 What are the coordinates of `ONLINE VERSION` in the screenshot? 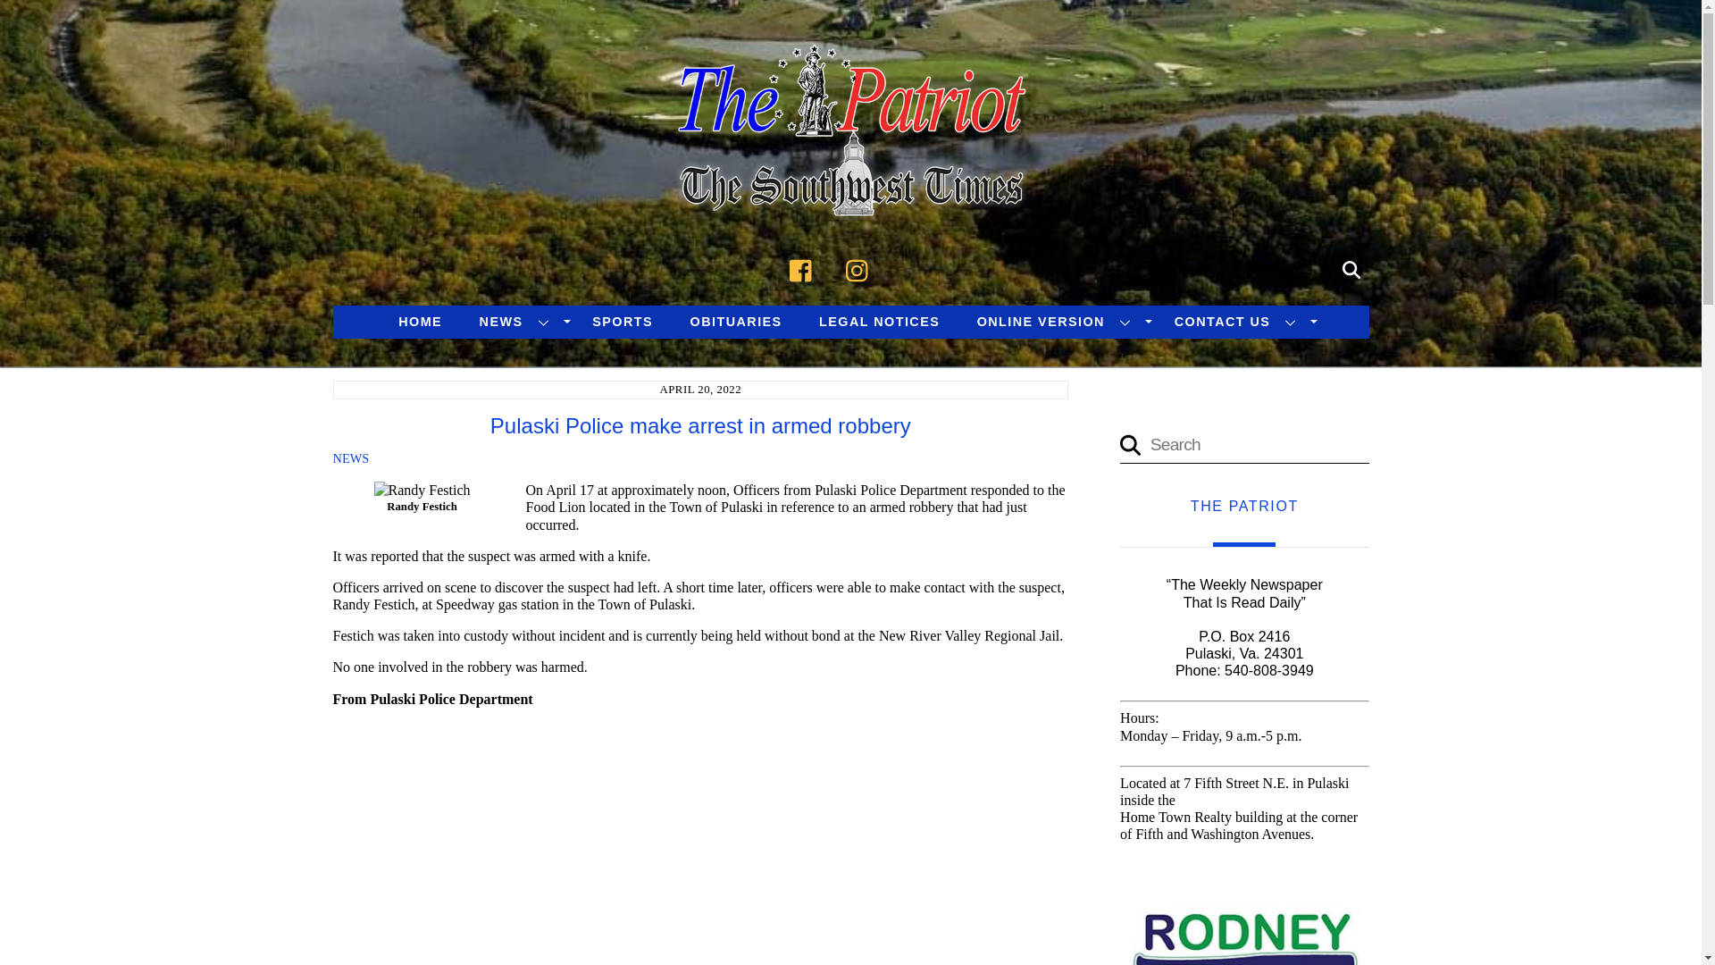 It's located at (1057, 322).